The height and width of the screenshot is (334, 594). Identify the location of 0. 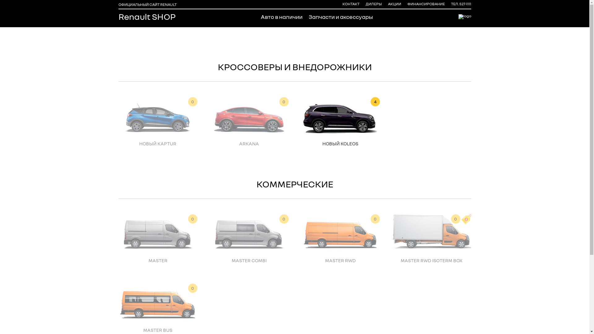
(432, 234).